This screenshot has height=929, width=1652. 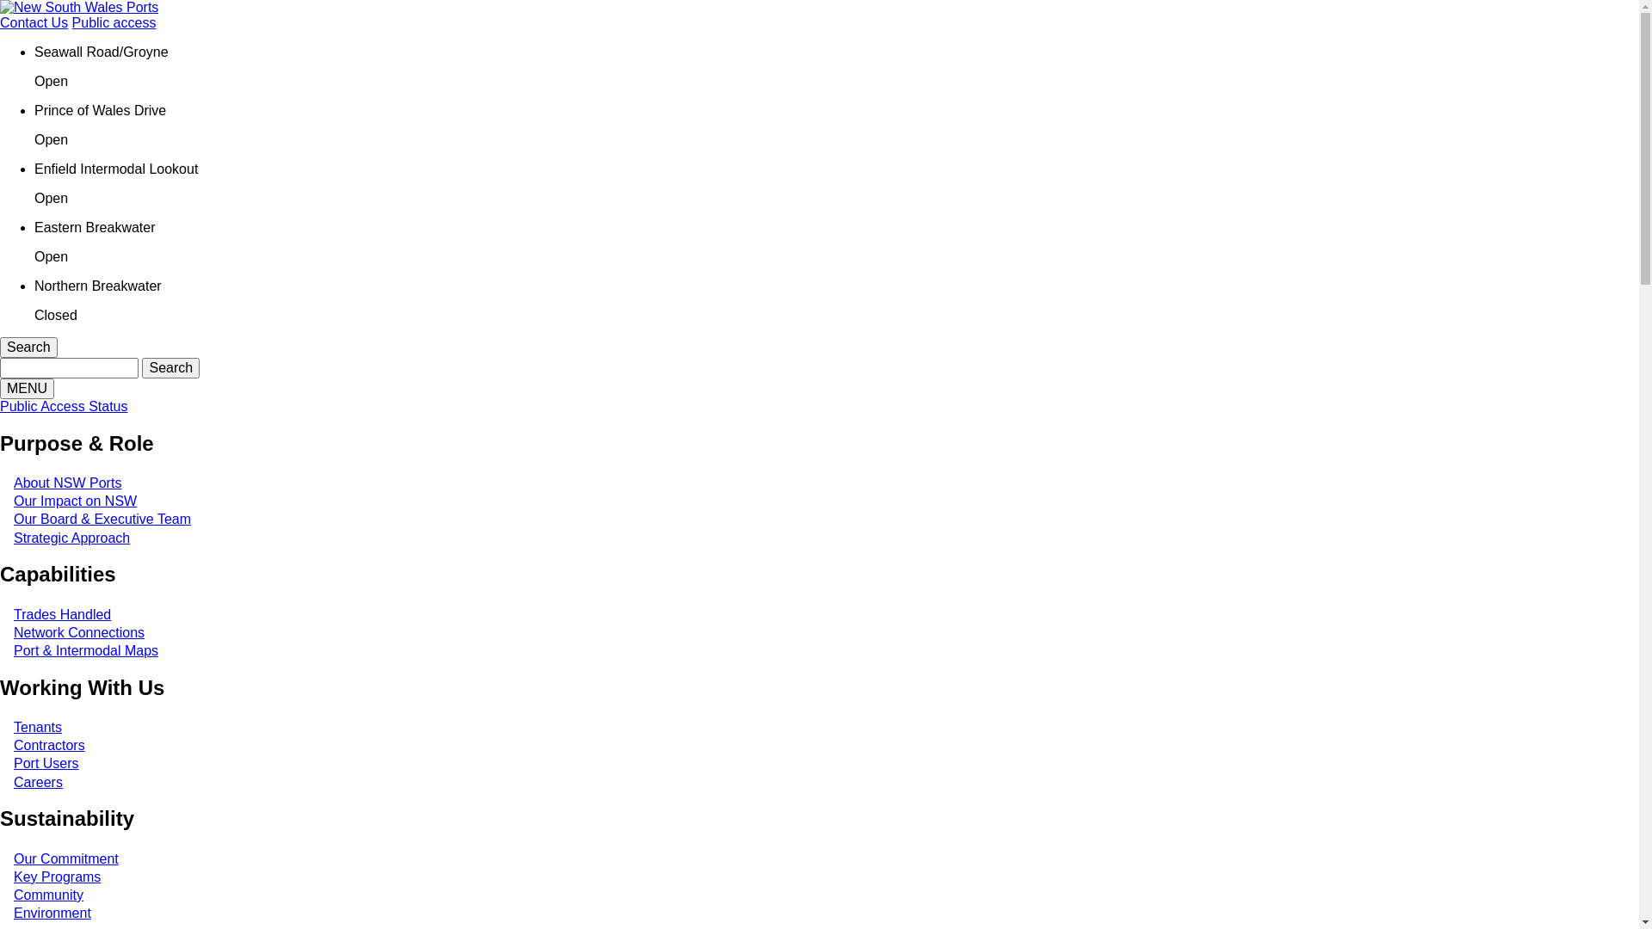 What do you see at coordinates (46, 764) in the screenshot?
I see `Port Users` at bounding box center [46, 764].